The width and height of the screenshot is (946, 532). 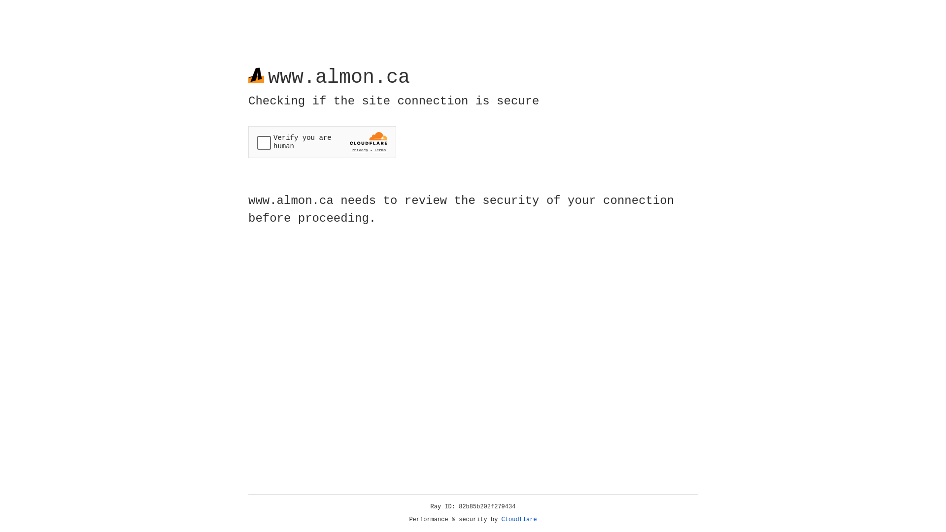 I want to click on Cloudflare, so click(x=519, y=520).